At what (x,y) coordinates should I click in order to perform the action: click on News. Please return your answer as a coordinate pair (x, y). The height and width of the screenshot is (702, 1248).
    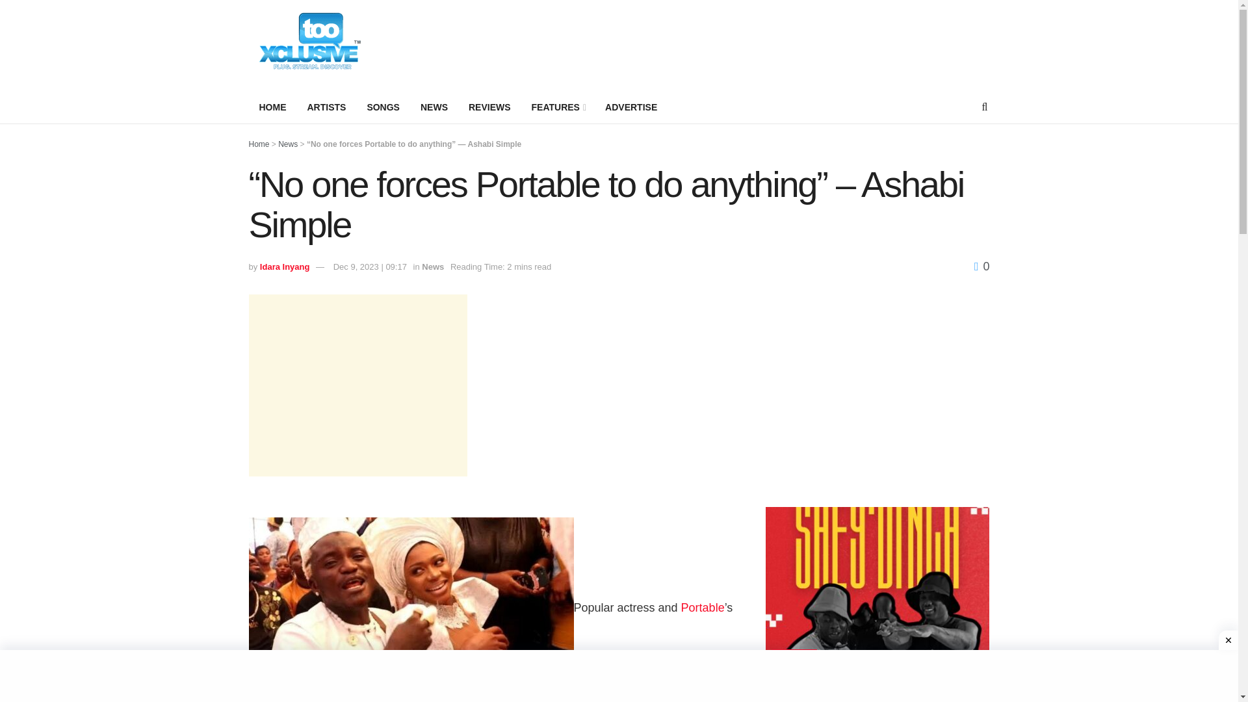
    Looking at the image, I should click on (433, 266).